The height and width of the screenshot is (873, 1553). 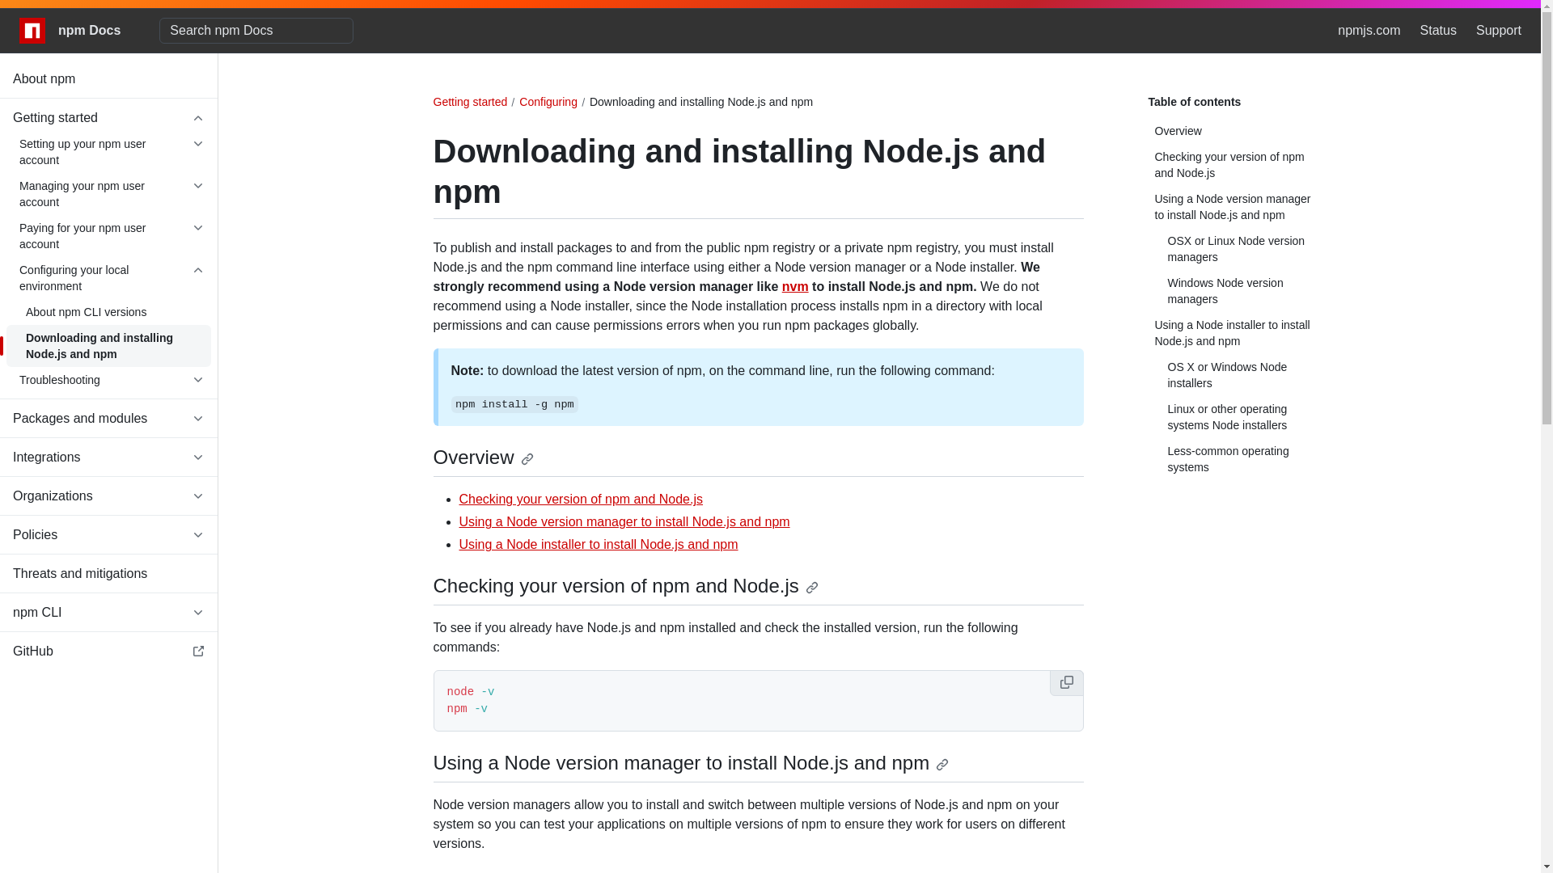 What do you see at coordinates (108, 380) in the screenshot?
I see `Troubleshooting` at bounding box center [108, 380].